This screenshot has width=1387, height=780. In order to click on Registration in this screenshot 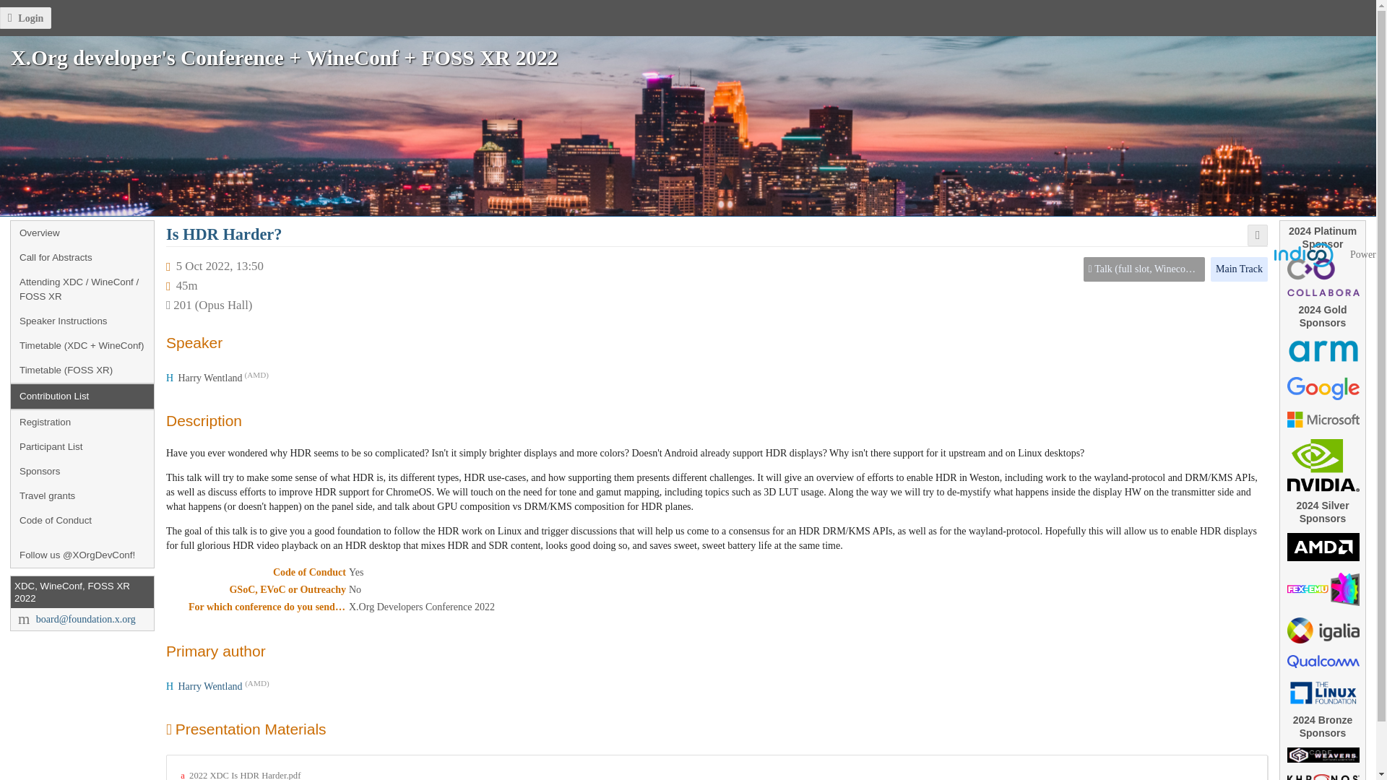, I will do `click(82, 422)`.